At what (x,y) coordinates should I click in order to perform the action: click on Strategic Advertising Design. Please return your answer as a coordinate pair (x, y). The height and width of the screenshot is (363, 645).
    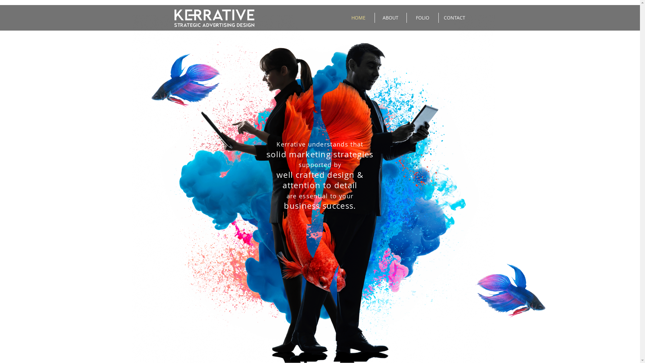
    Looking at the image, I should click on (214, 18).